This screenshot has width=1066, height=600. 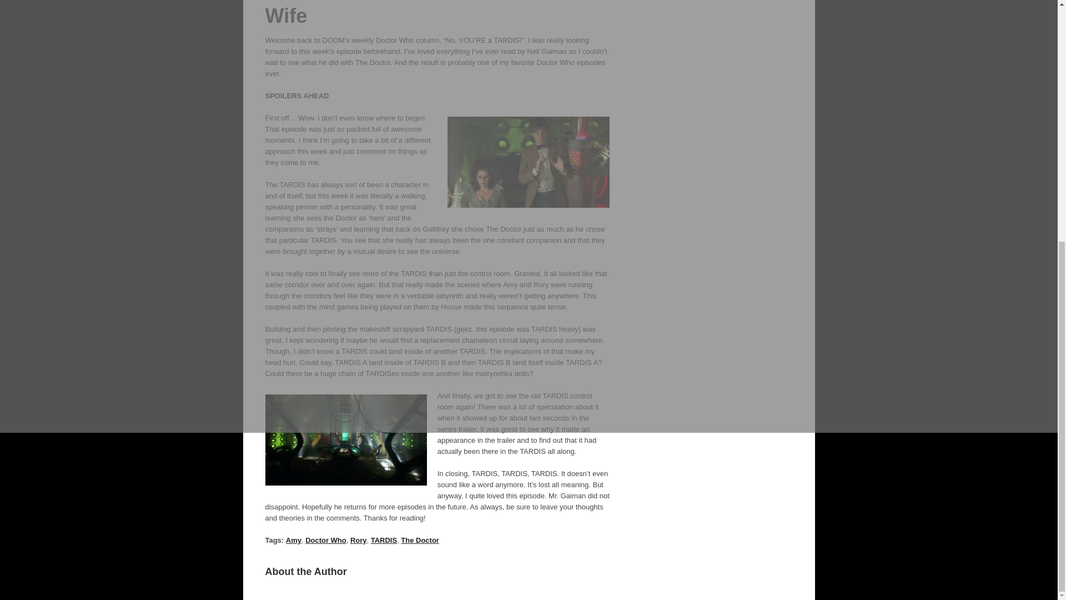 I want to click on Rory, so click(x=359, y=540).